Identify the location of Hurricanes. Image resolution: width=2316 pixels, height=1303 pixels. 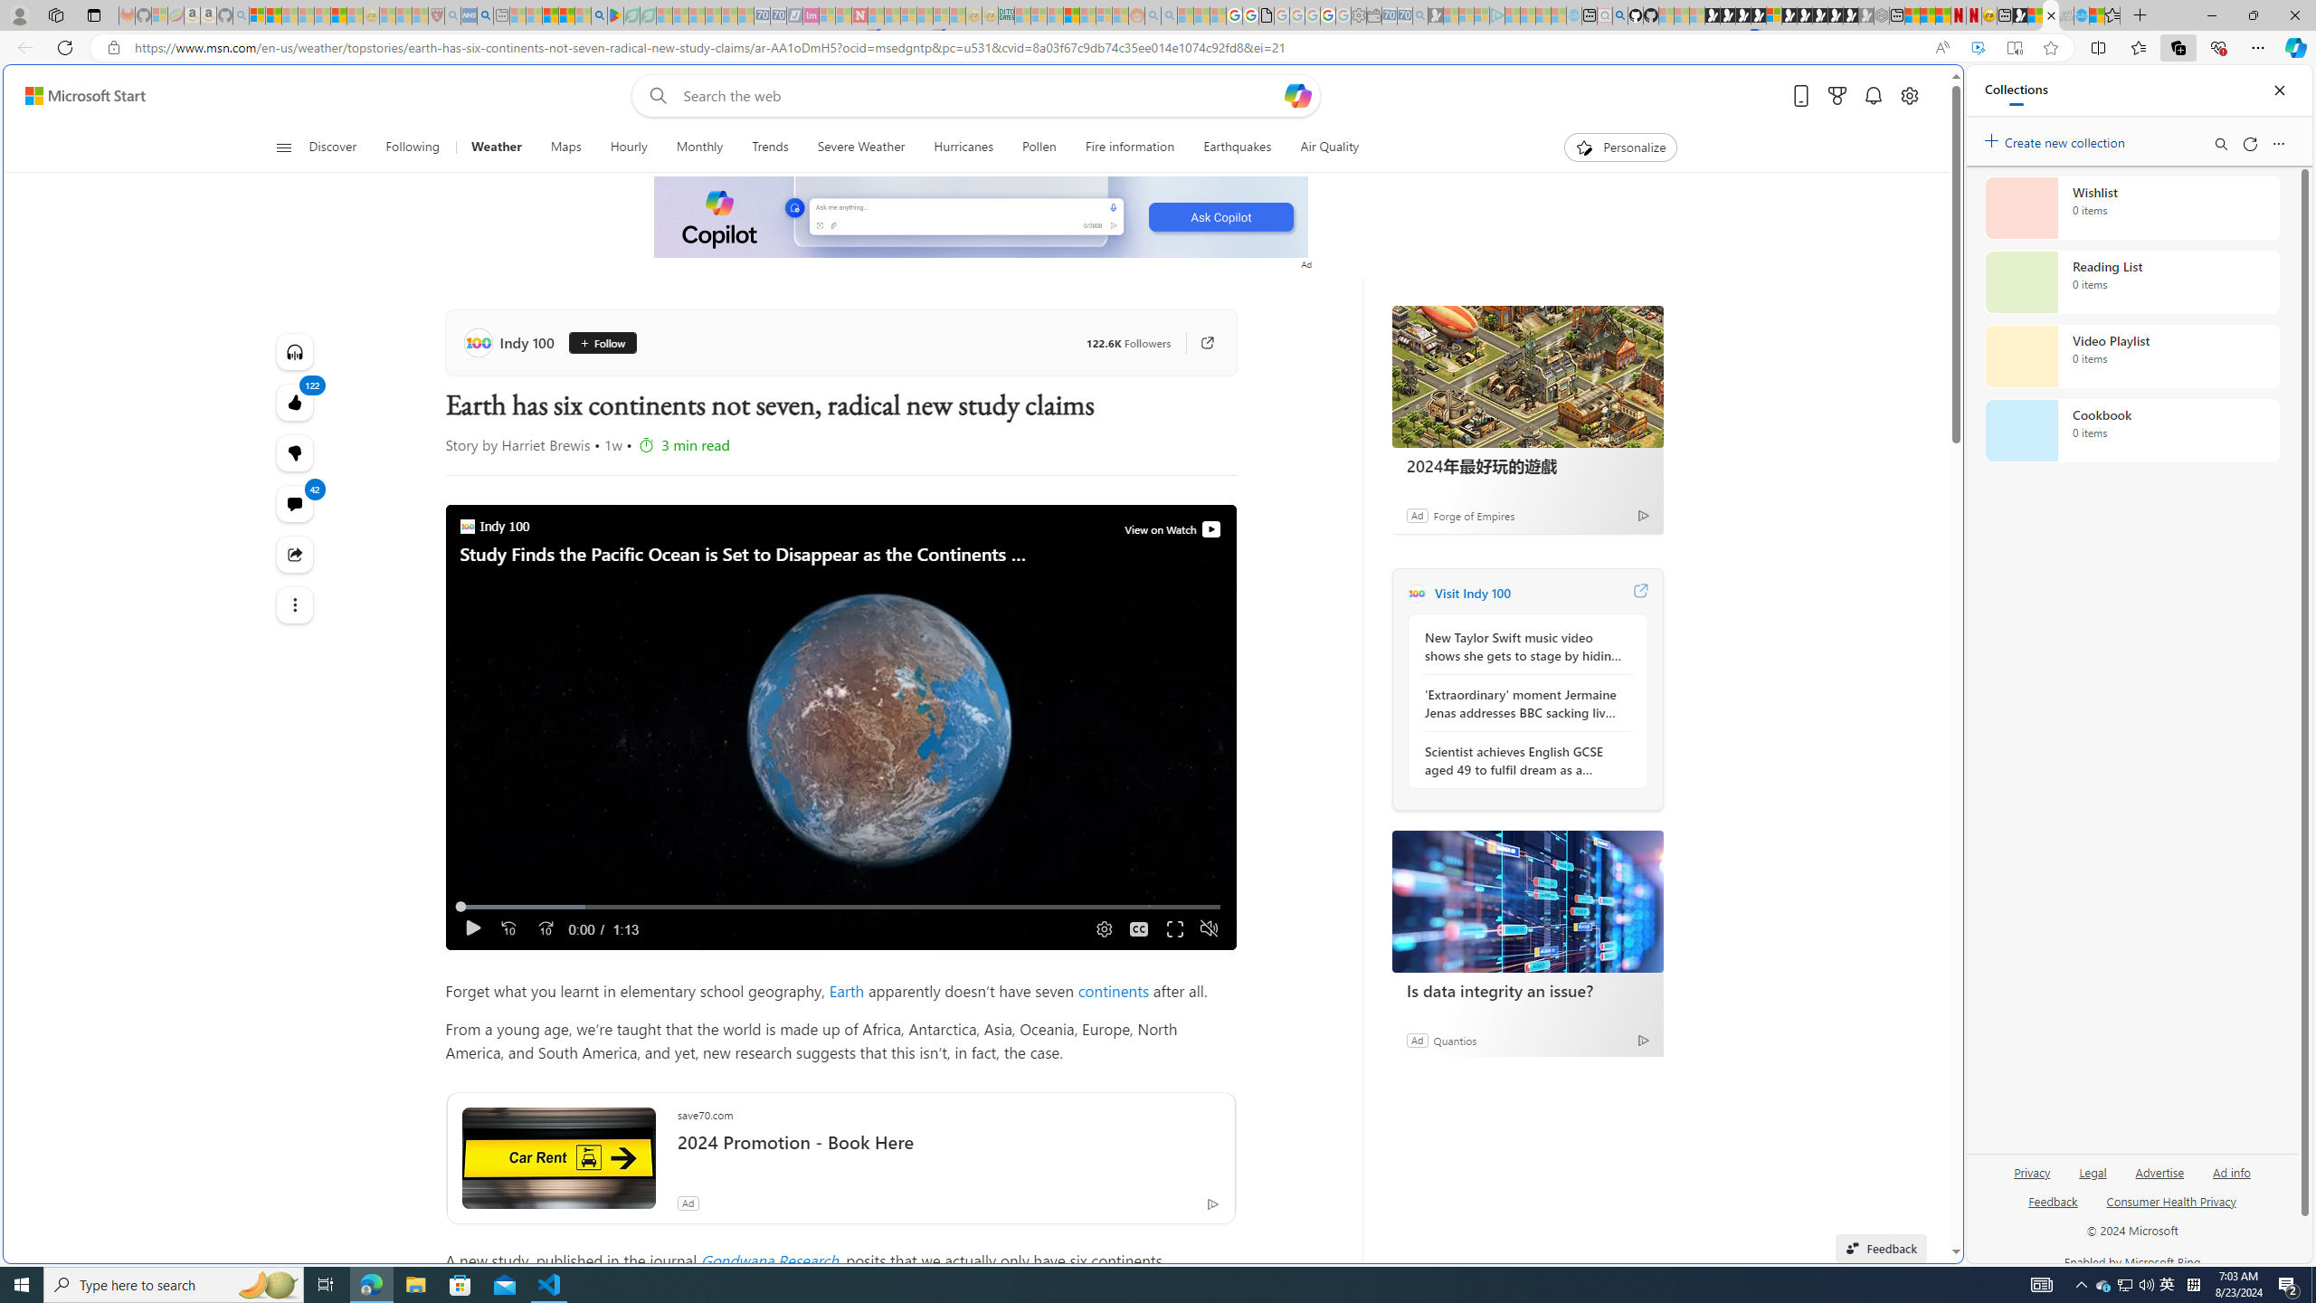
(964, 147).